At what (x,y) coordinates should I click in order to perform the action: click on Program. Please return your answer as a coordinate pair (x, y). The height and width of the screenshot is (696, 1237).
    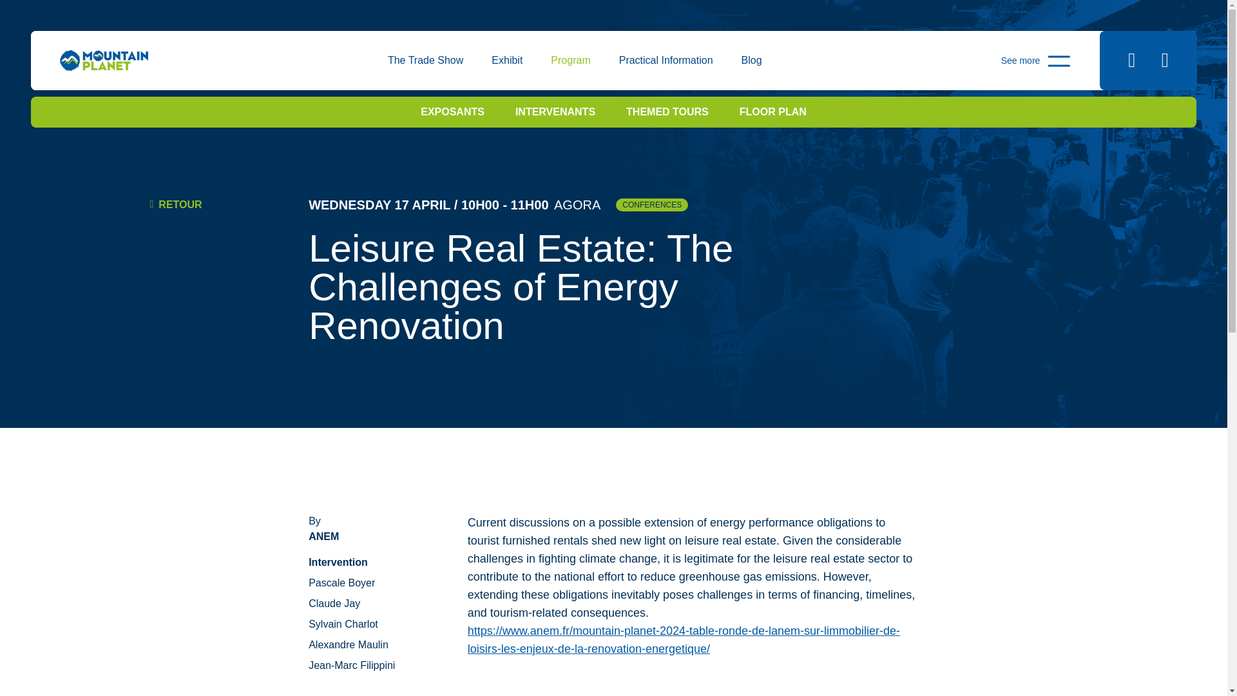
    Looking at the image, I should click on (570, 60).